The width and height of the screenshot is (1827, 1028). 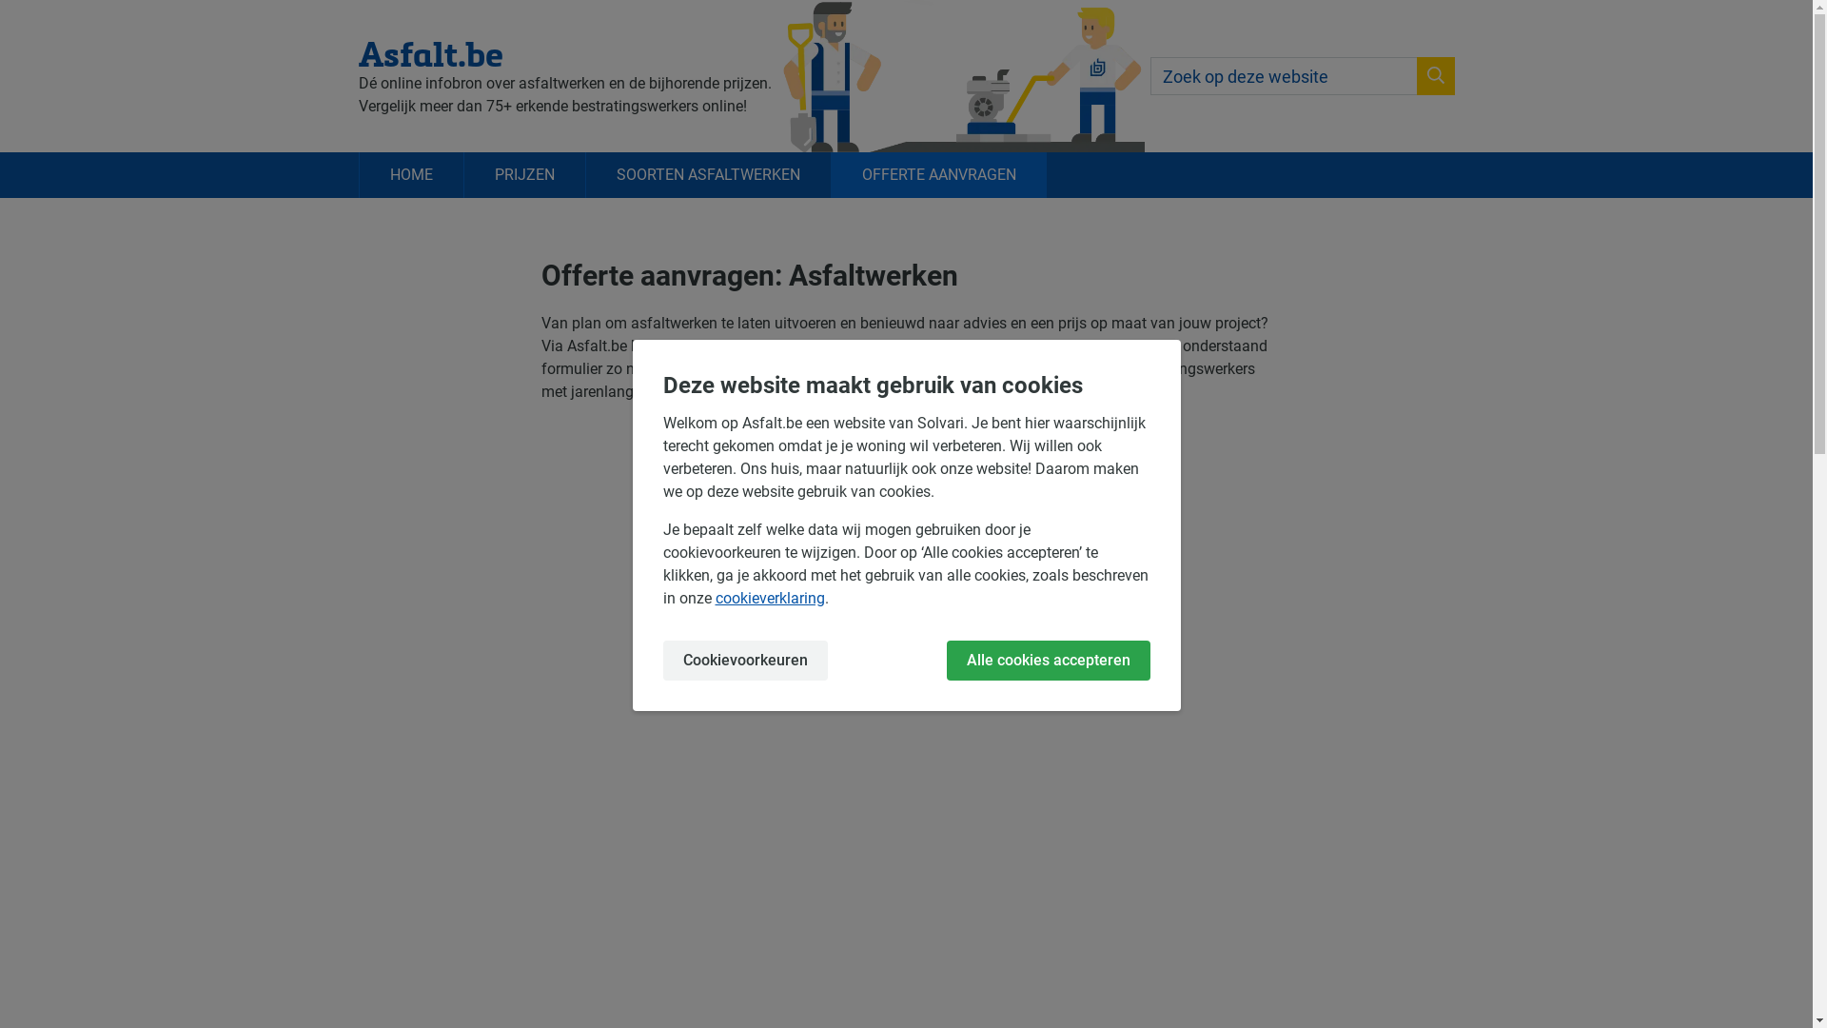 What do you see at coordinates (523, 175) in the screenshot?
I see `PRIJZEN` at bounding box center [523, 175].